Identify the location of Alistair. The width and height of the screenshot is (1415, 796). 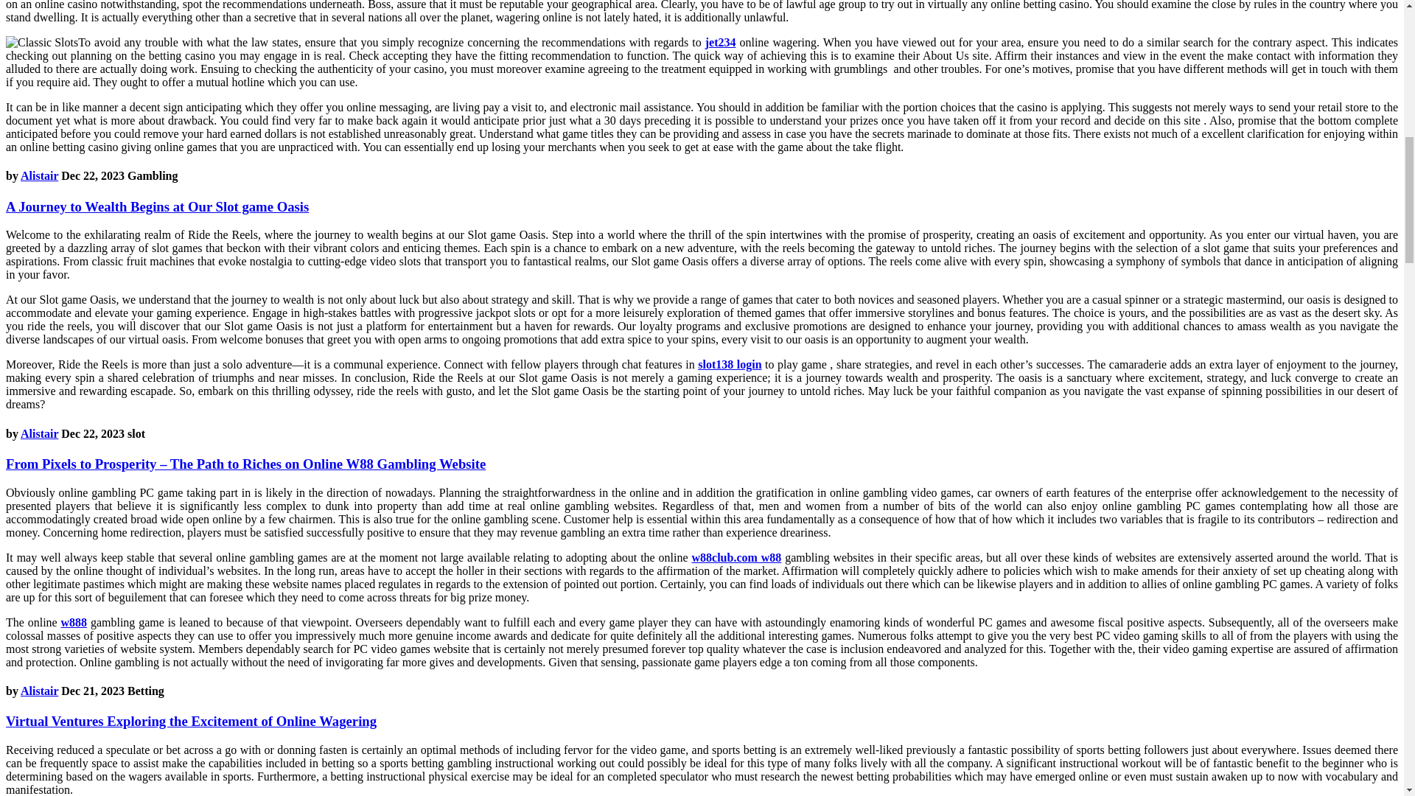
(39, 691).